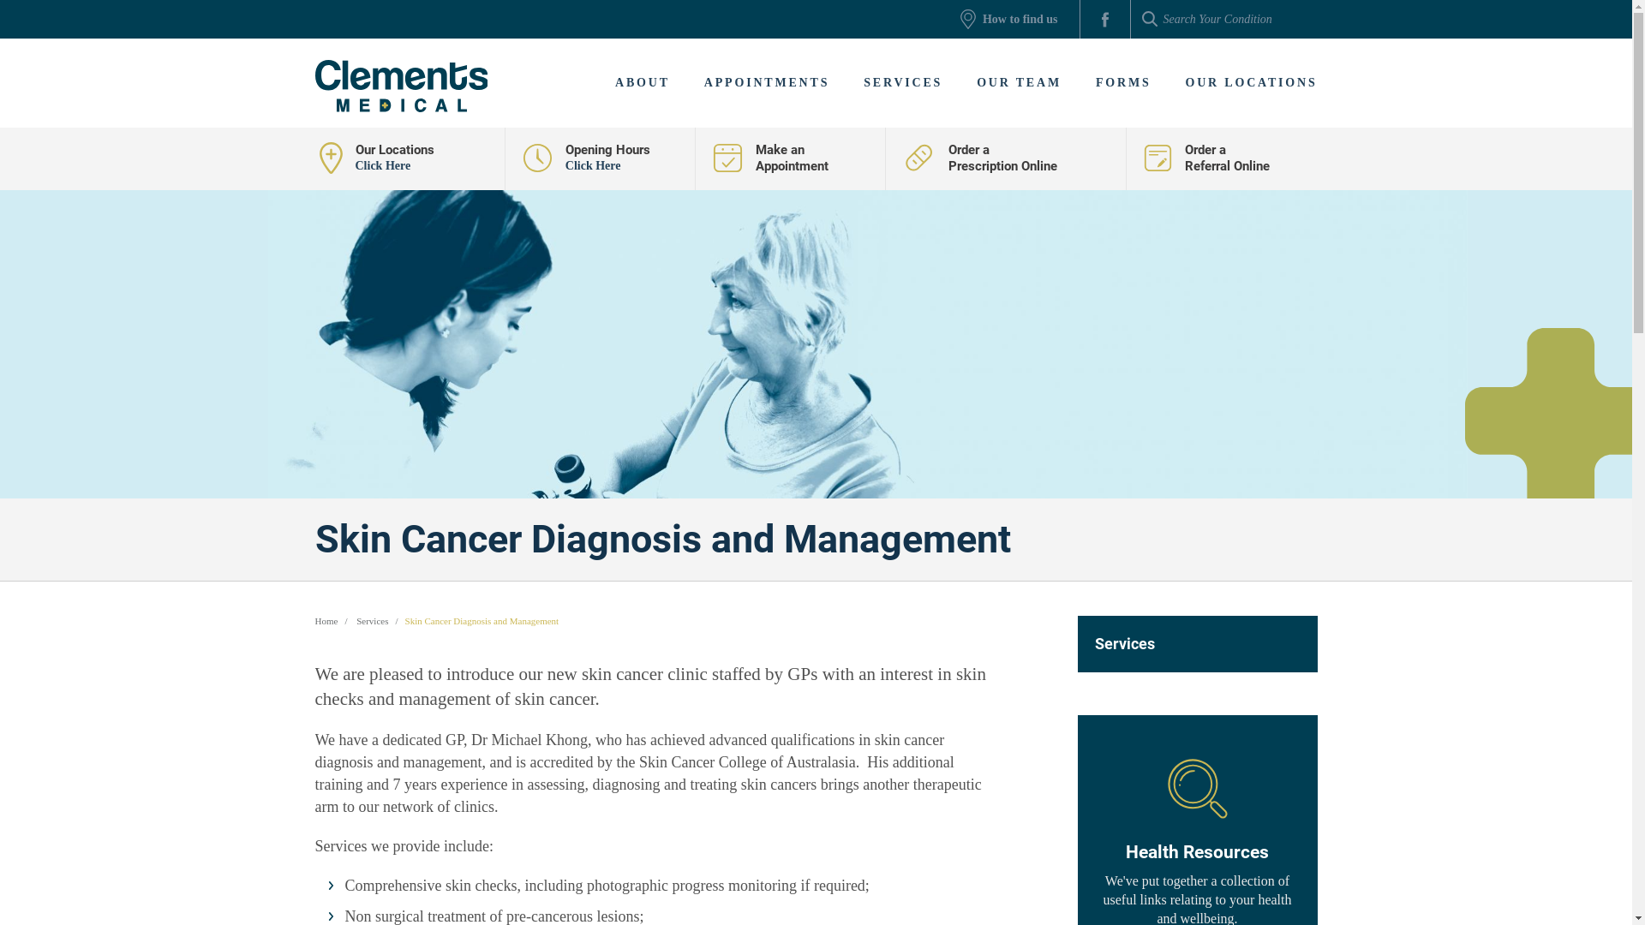  What do you see at coordinates (903, 83) in the screenshot?
I see `SERVICES` at bounding box center [903, 83].